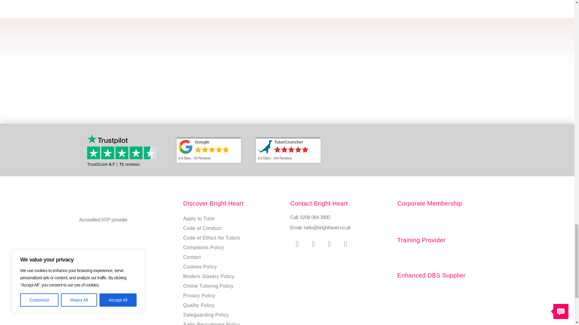 This screenshot has width=579, height=325. What do you see at coordinates (124, 150) in the screenshot?
I see `Customer reviews powered by Trustpilot` at bounding box center [124, 150].